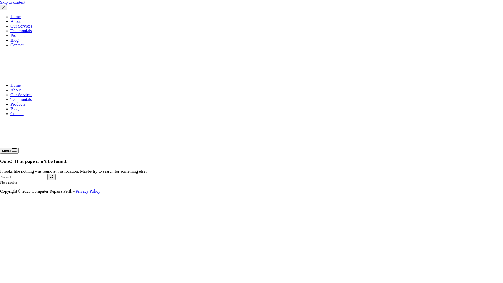 Image resolution: width=503 pixels, height=283 pixels. I want to click on Search for..., so click(23, 177).